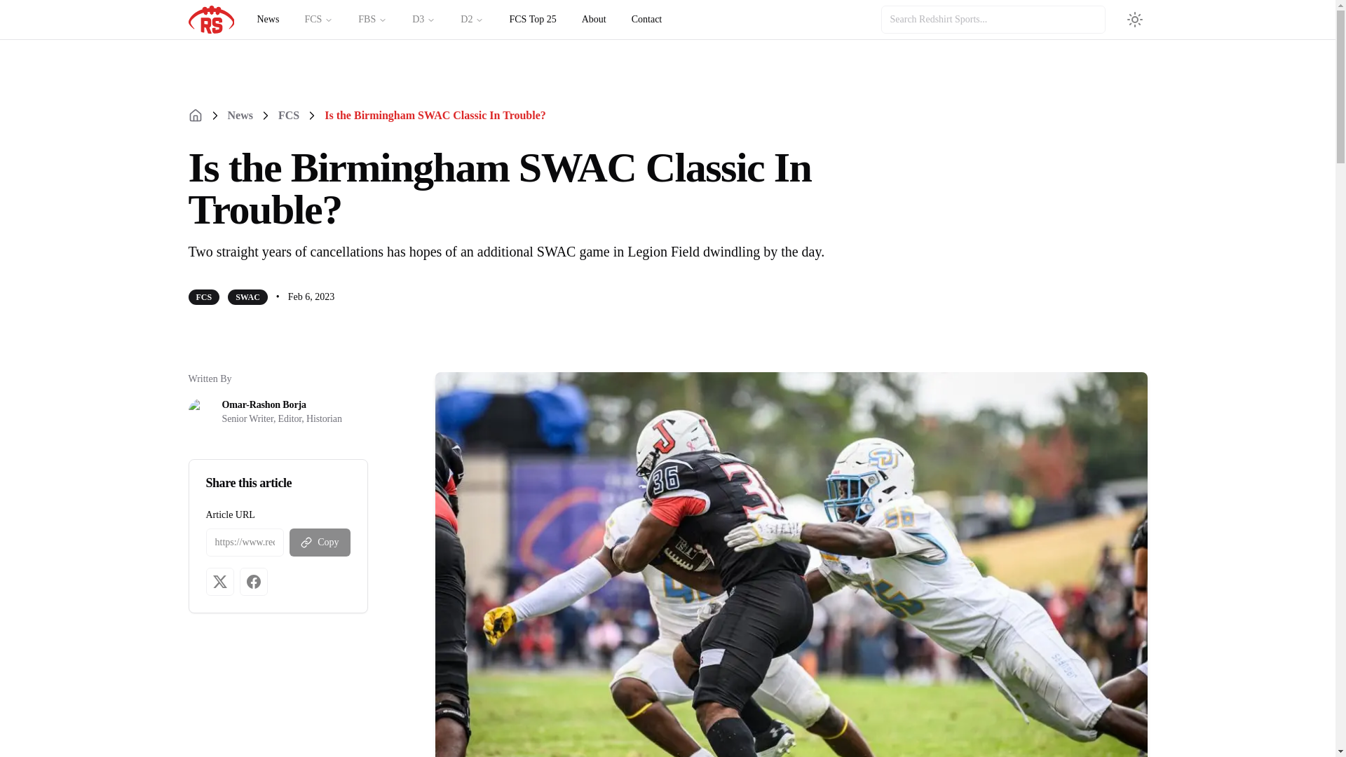 The height and width of the screenshot is (757, 1346). What do you see at coordinates (373, 19) in the screenshot?
I see `FBS` at bounding box center [373, 19].